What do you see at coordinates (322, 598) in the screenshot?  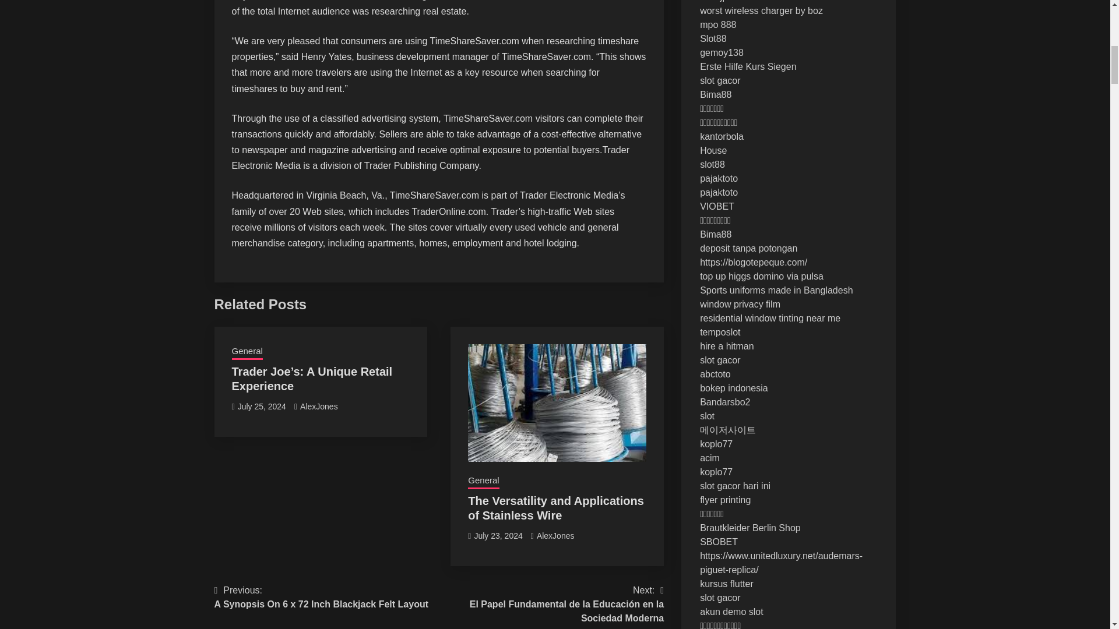 I see `AlexJones` at bounding box center [322, 598].